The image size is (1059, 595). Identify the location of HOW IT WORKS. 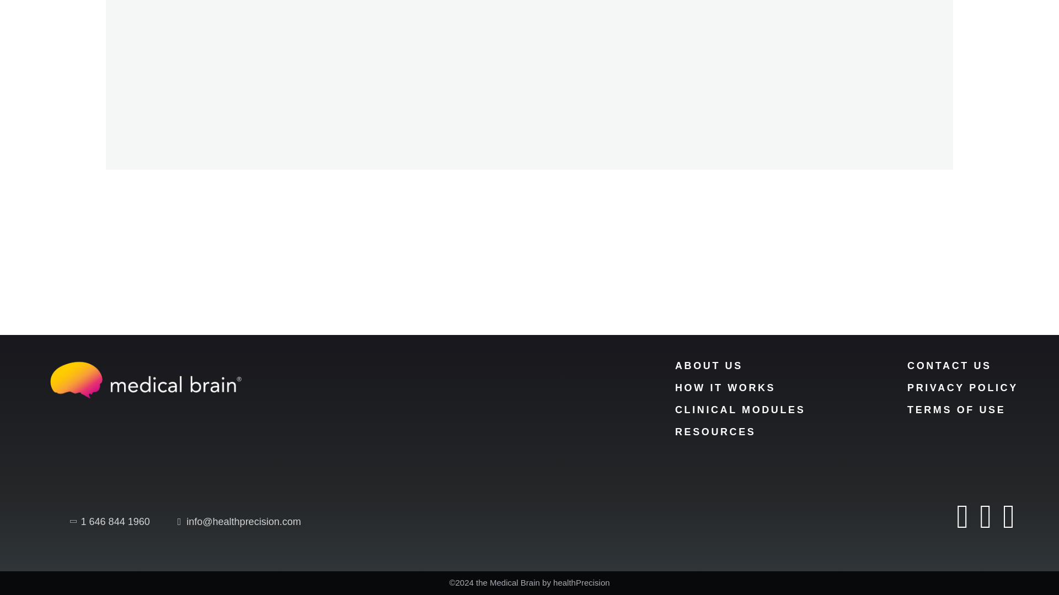
(725, 388).